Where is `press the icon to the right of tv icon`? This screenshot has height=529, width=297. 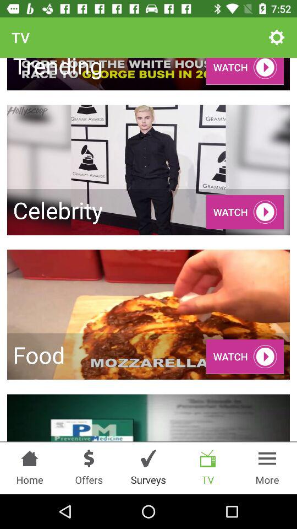 press the icon to the right of tv icon is located at coordinates (277, 37).